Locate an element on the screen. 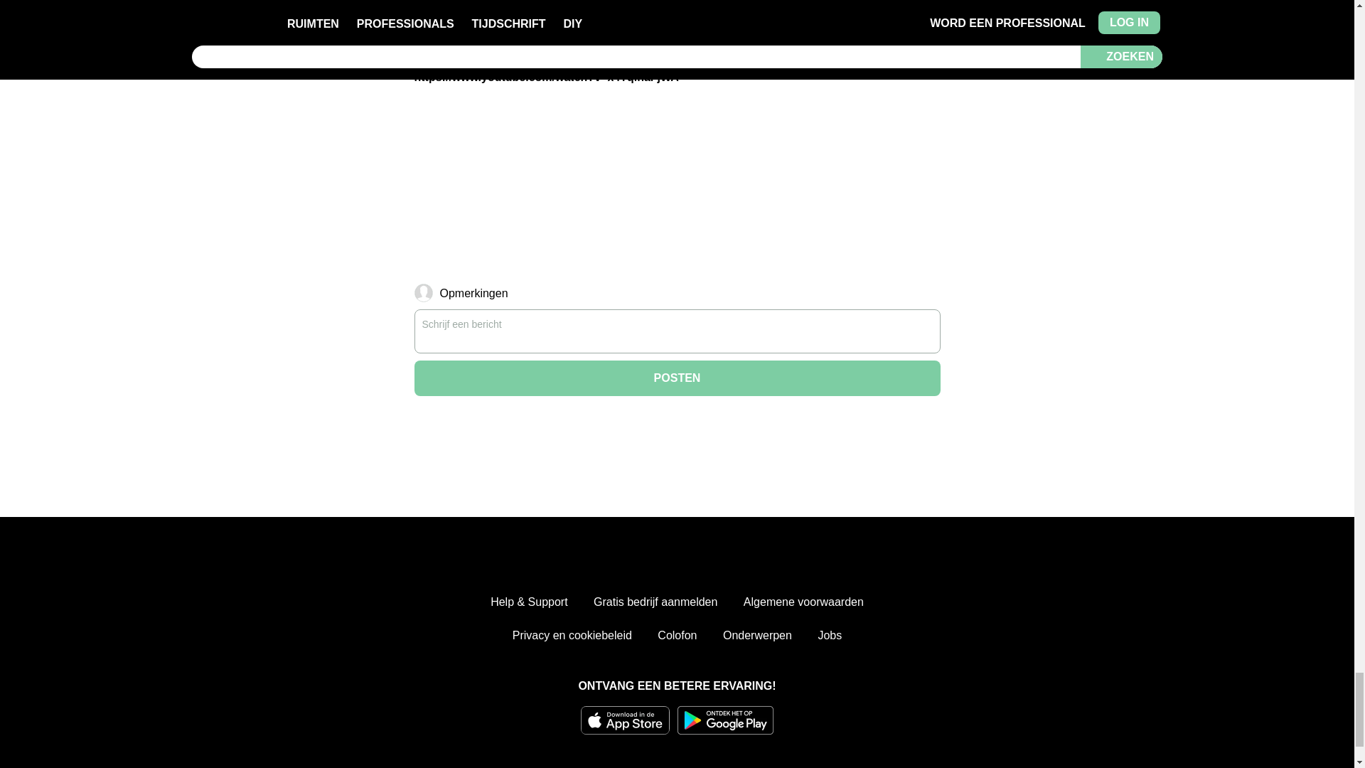 The image size is (1365, 768). Gratis bedrijf aanmelden is located at coordinates (655, 602).